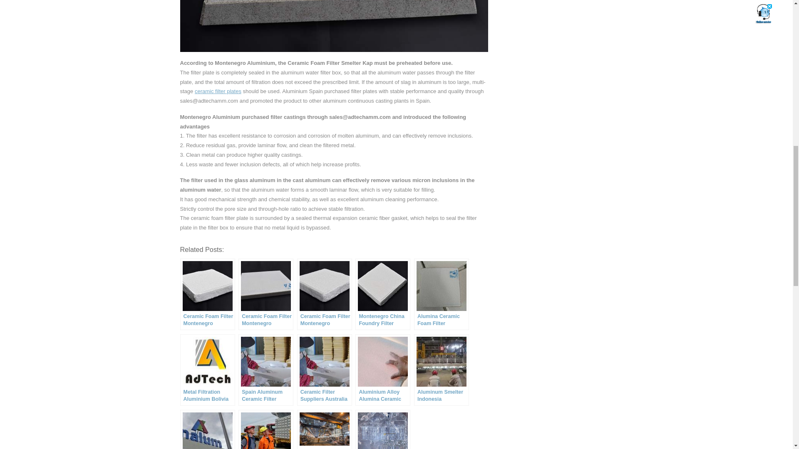  What do you see at coordinates (266, 429) in the screenshot?
I see `Tiwai Aluminium Smelter` at bounding box center [266, 429].